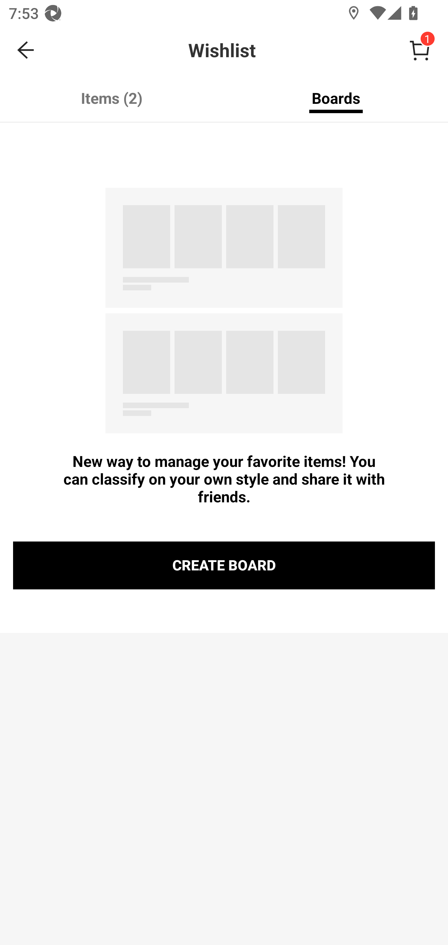 This screenshot has width=448, height=945. Describe the element at coordinates (250, 50) in the screenshot. I see `Wishlist 1` at that location.